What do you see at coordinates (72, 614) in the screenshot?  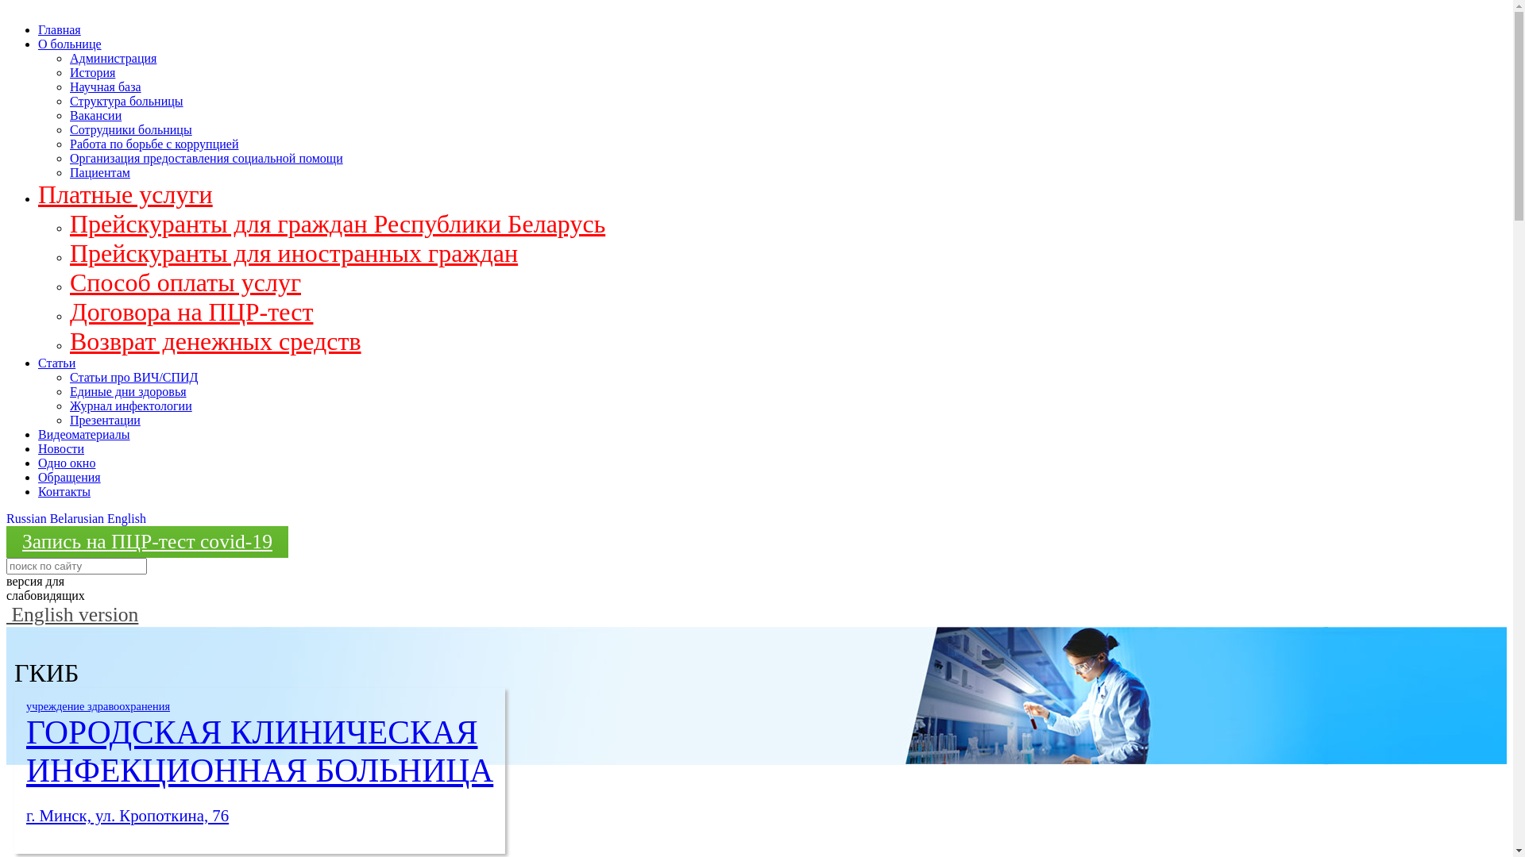 I see `English version` at bounding box center [72, 614].